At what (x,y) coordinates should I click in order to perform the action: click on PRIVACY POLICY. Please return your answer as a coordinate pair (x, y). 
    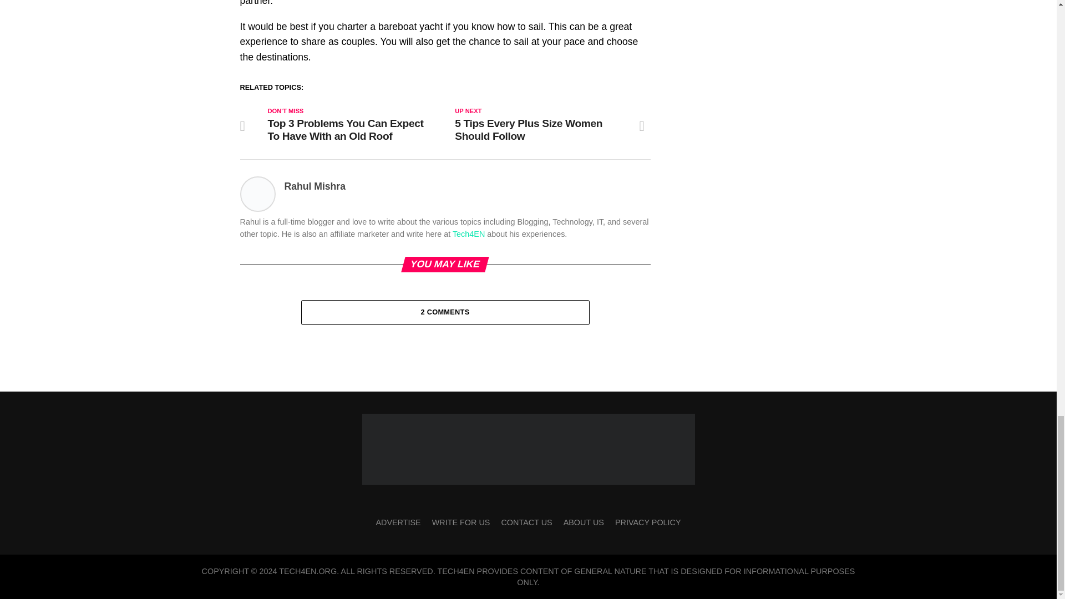
    Looking at the image, I should click on (648, 522).